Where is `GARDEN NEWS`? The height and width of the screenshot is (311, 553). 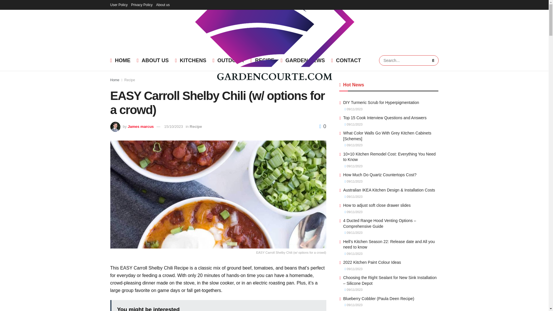
GARDEN NEWS is located at coordinates (302, 60).